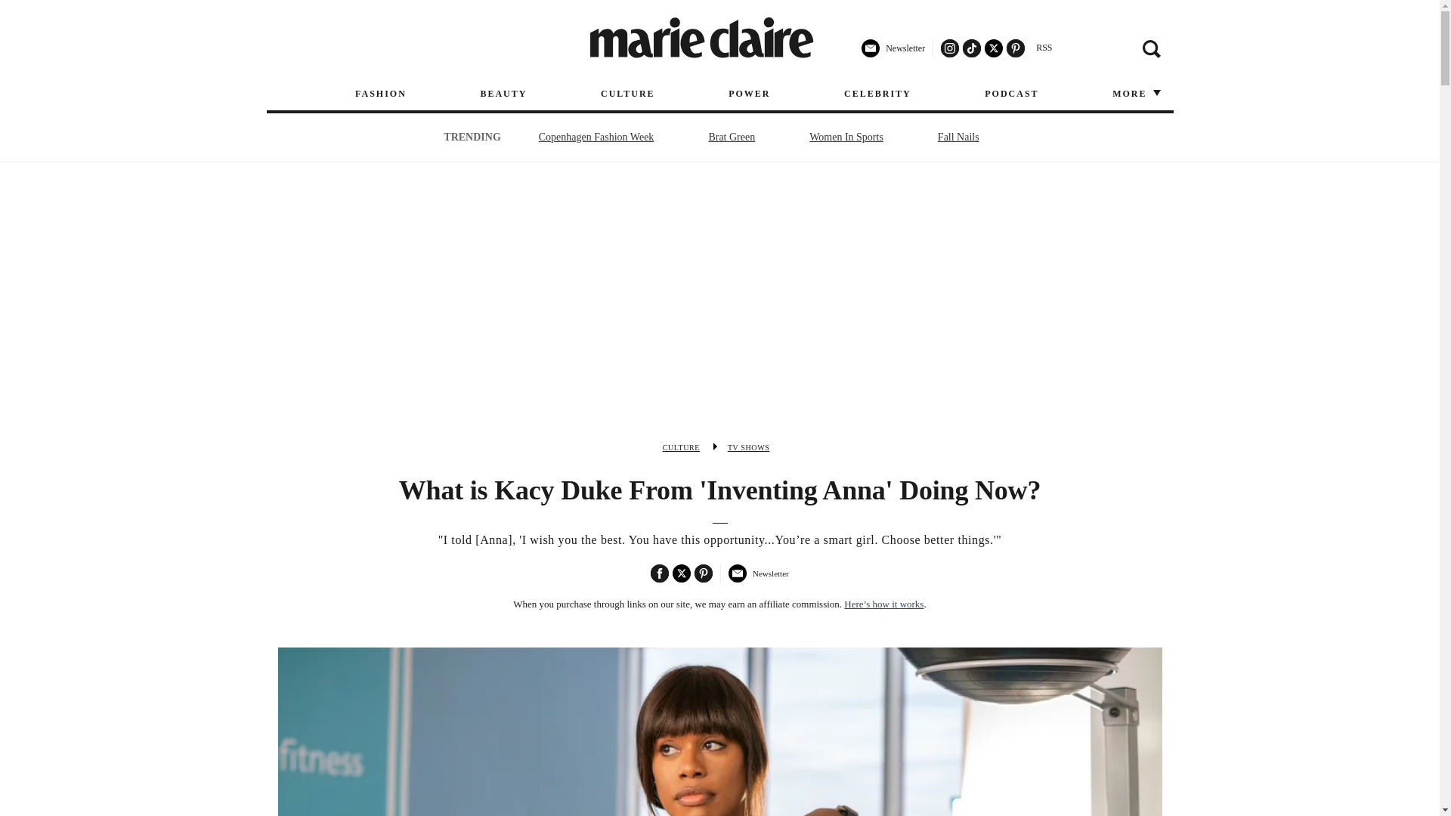  I want to click on CELEBRITY, so click(877, 94).